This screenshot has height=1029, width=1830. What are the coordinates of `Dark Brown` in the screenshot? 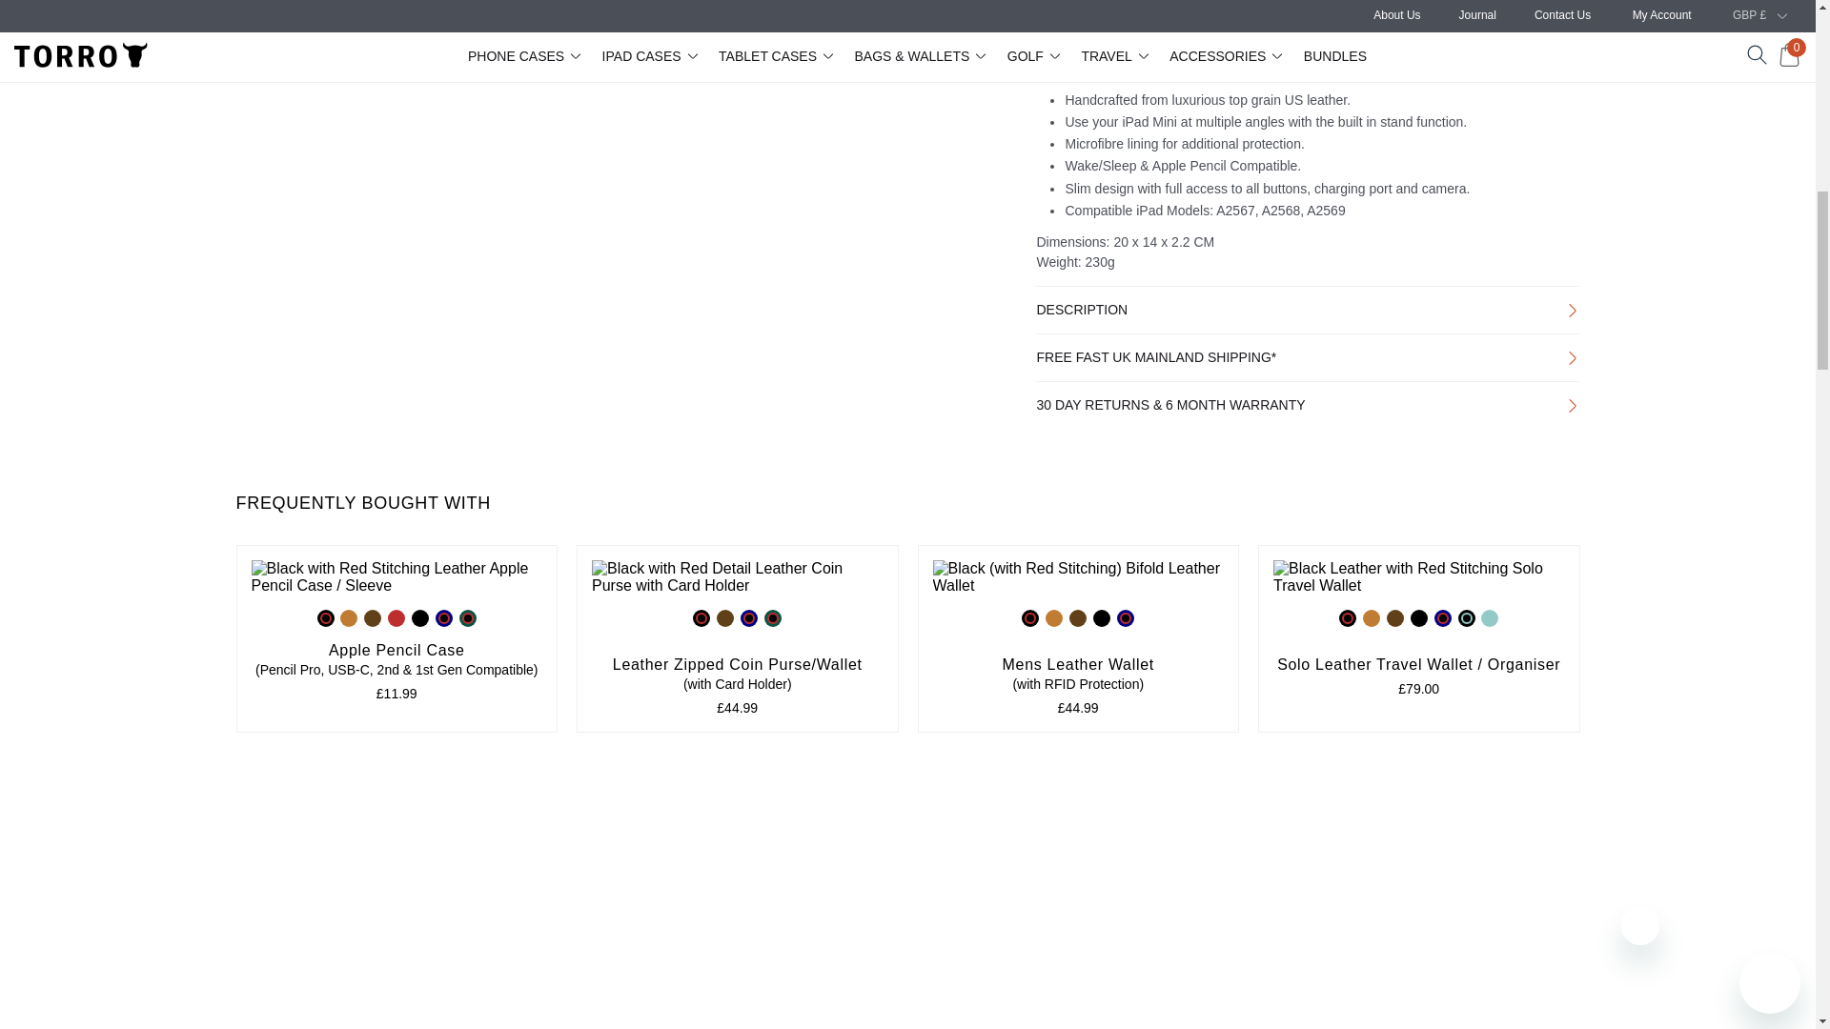 It's located at (724, 617).